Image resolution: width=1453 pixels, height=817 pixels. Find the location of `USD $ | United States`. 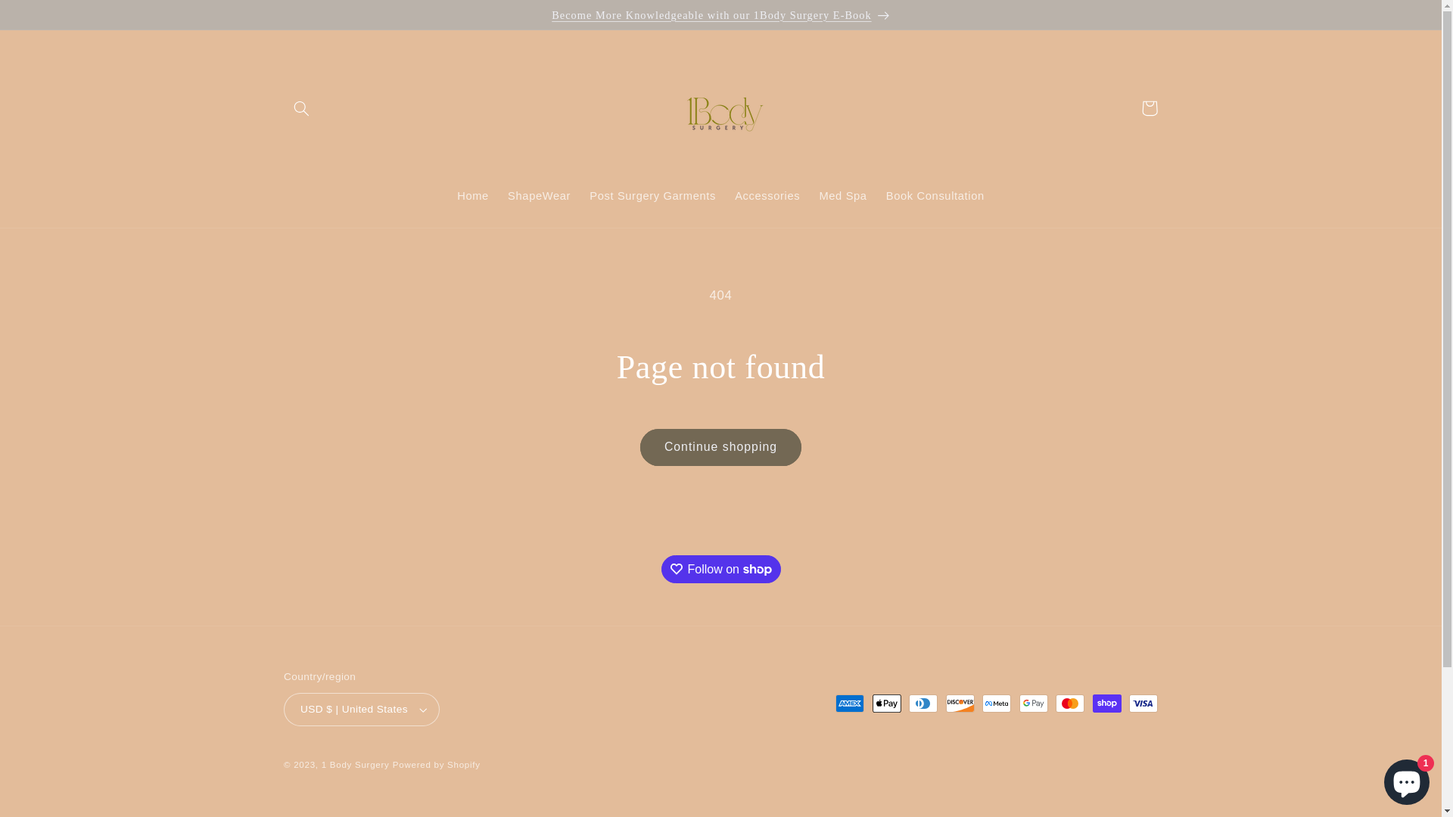

USD $ | United States is located at coordinates (362, 710).